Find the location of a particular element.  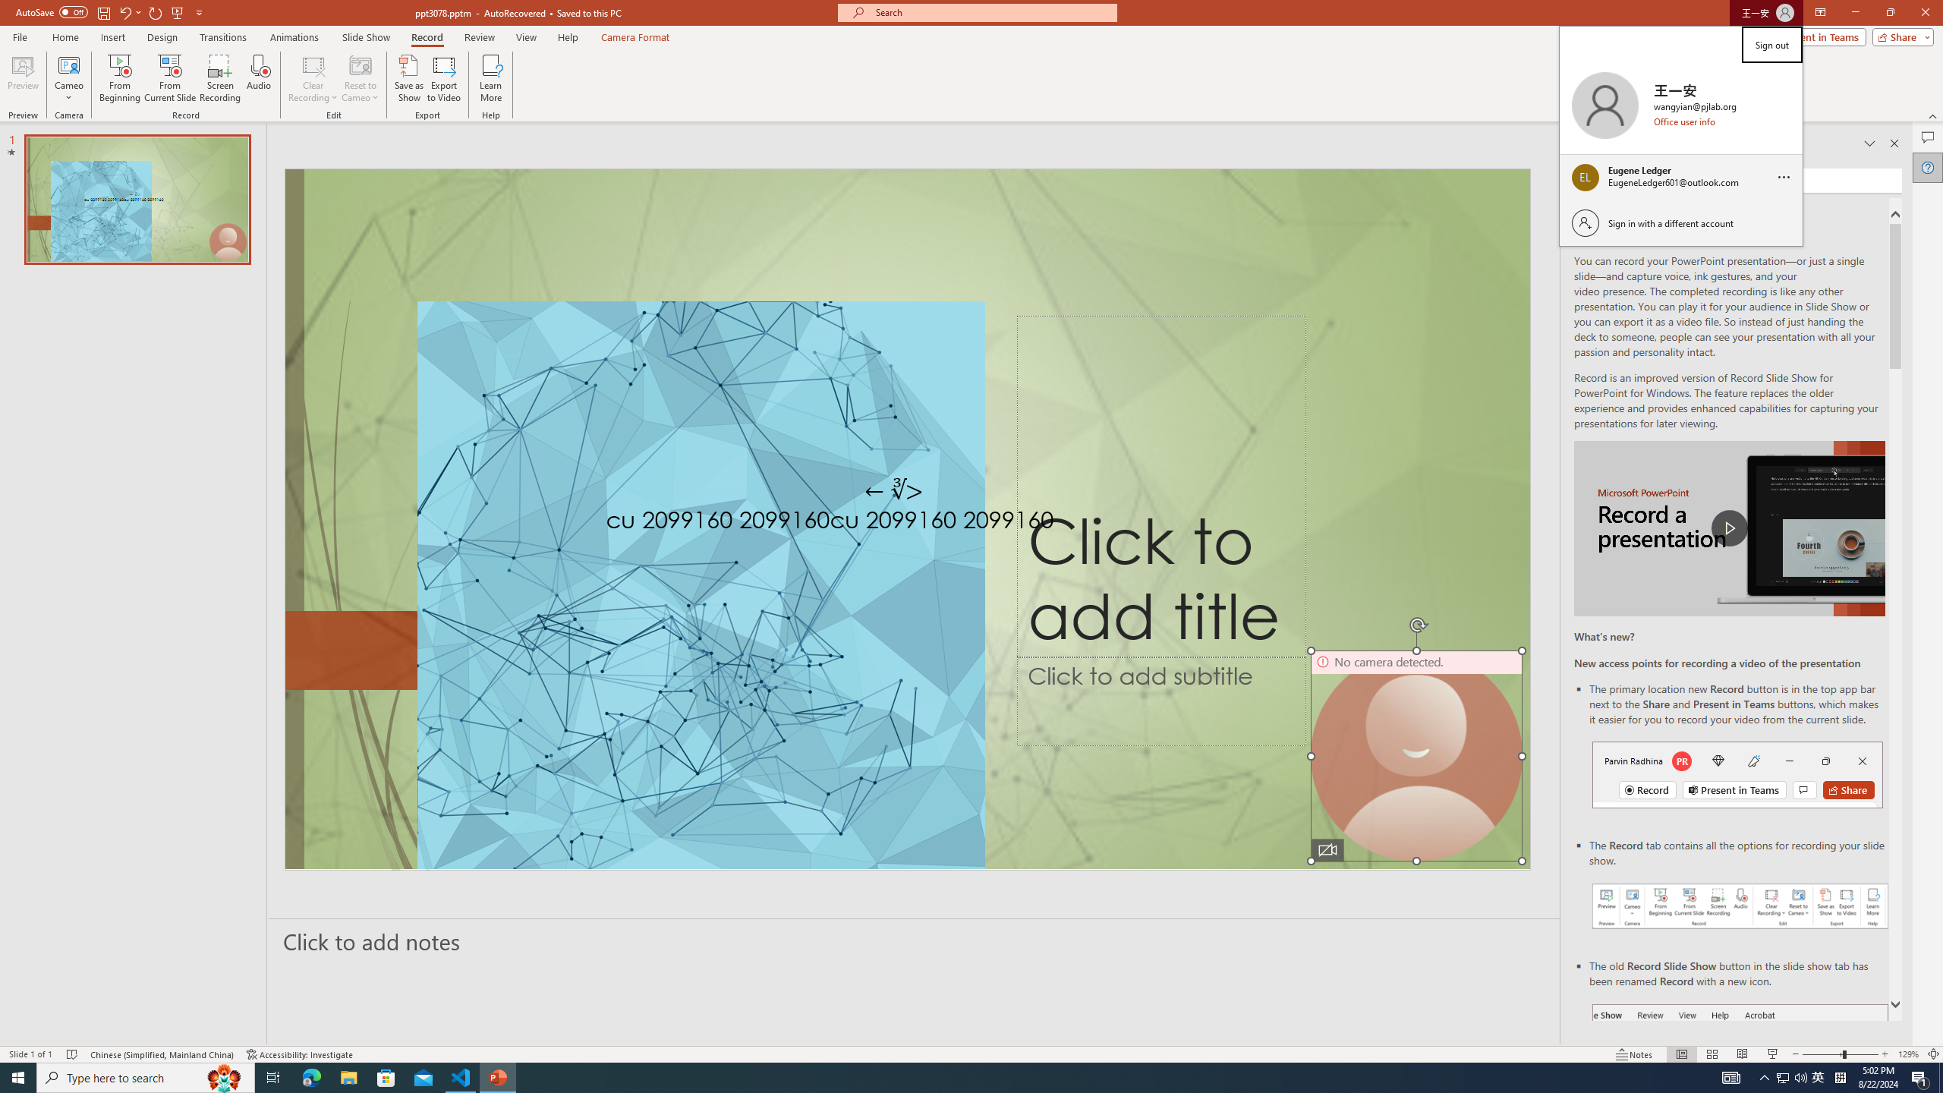

Screen Recording is located at coordinates (220, 78).